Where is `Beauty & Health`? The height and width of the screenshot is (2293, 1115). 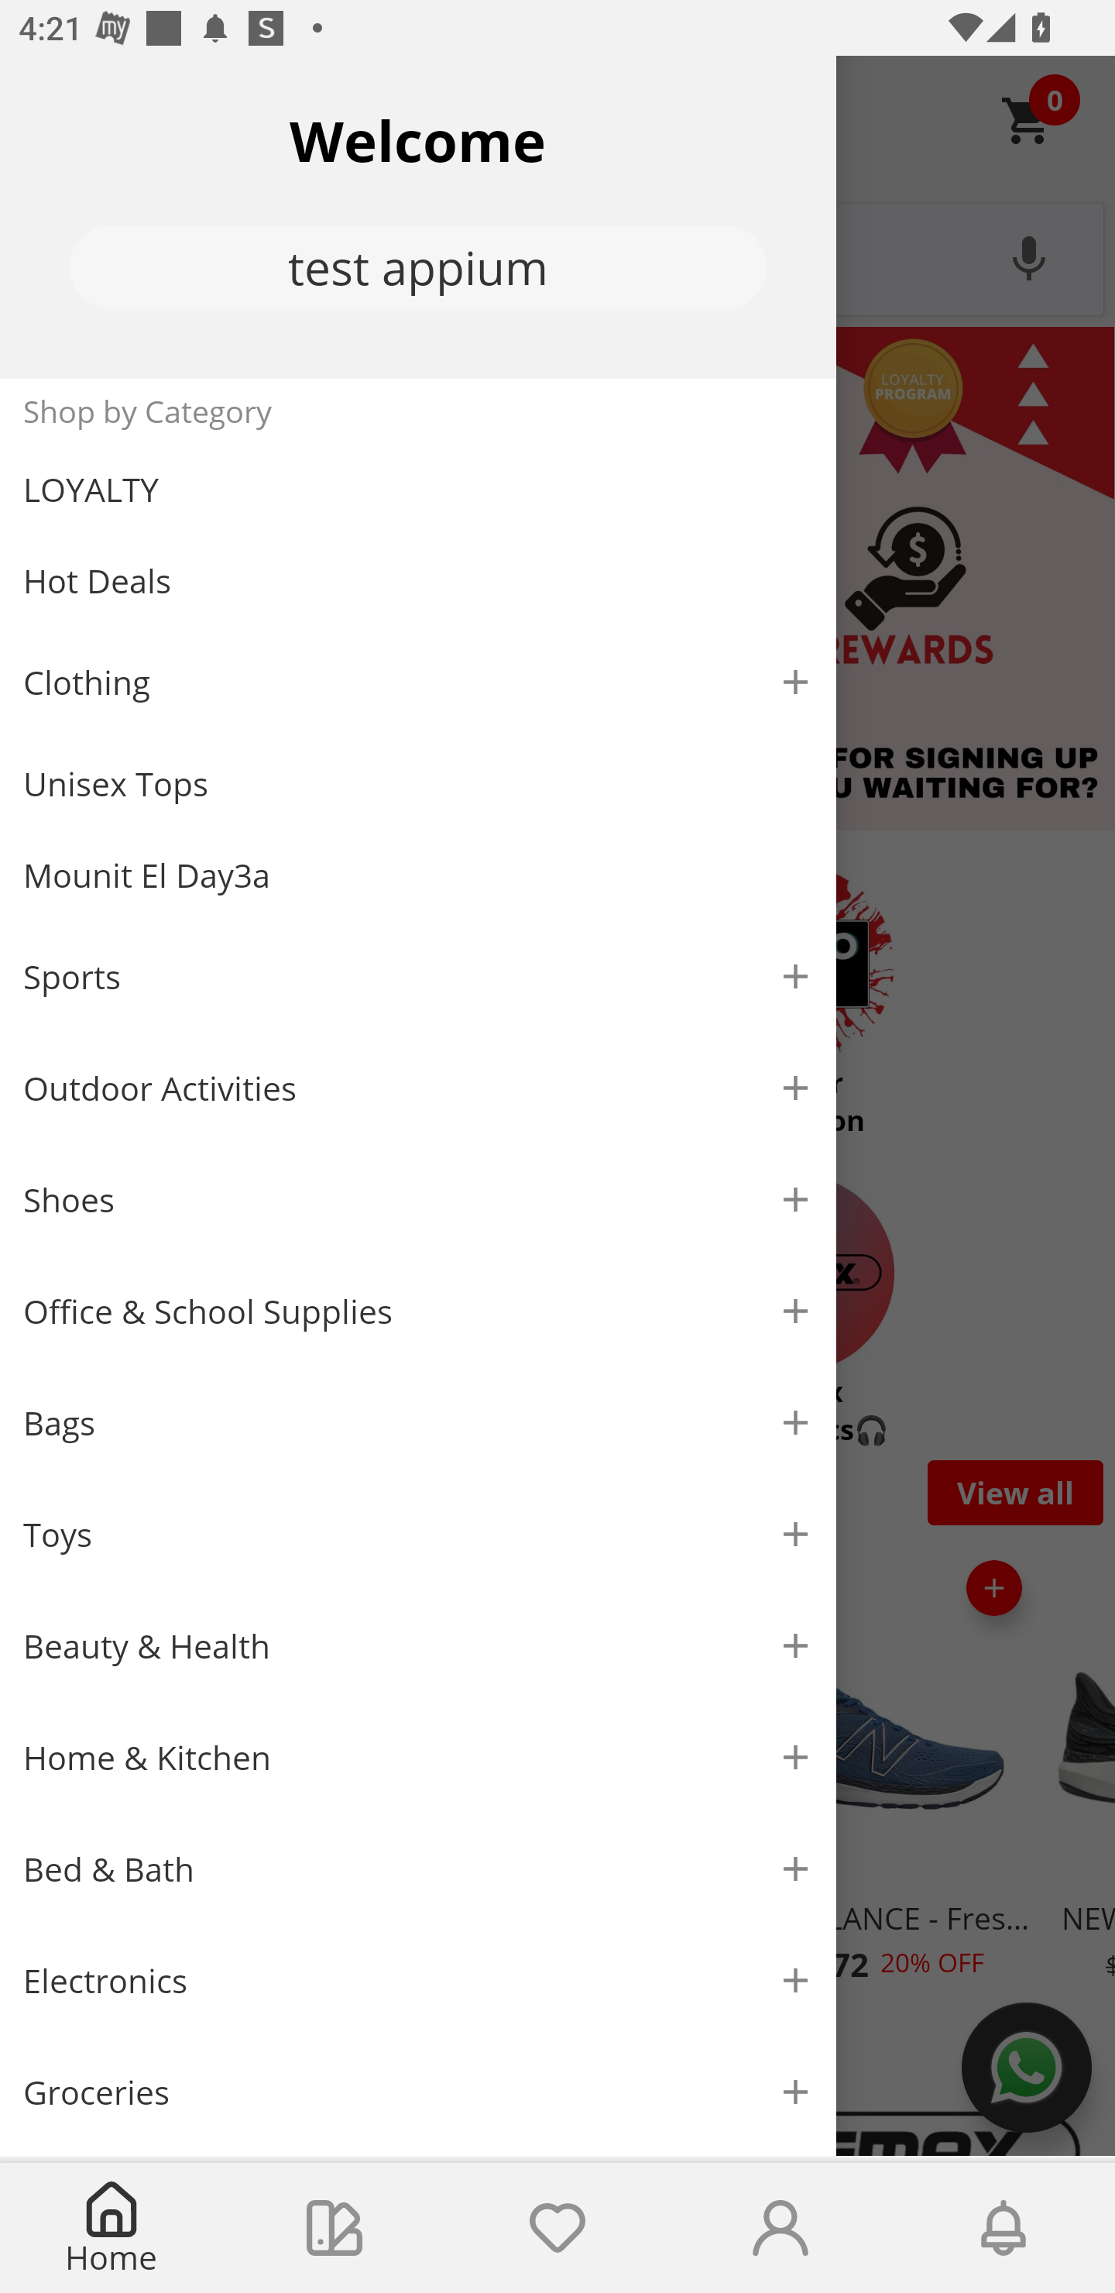
Beauty & Health is located at coordinates (418, 1646).